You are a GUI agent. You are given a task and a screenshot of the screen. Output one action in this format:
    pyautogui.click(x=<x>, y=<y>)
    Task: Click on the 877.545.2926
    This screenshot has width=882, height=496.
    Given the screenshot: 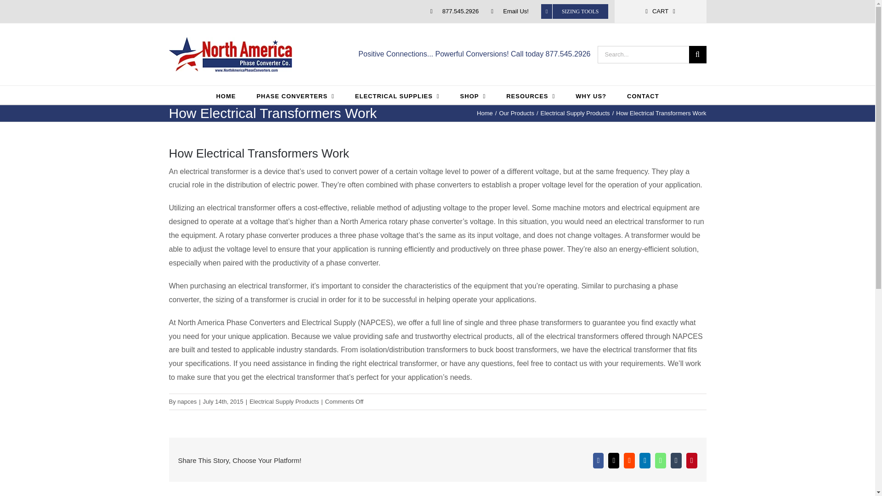 What is the action you would take?
    pyautogui.click(x=455, y=11)
    